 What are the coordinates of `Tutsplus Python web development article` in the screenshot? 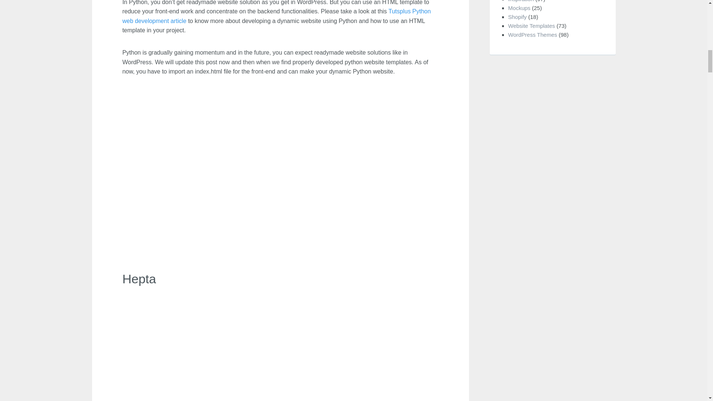 It's located at (276, 16).